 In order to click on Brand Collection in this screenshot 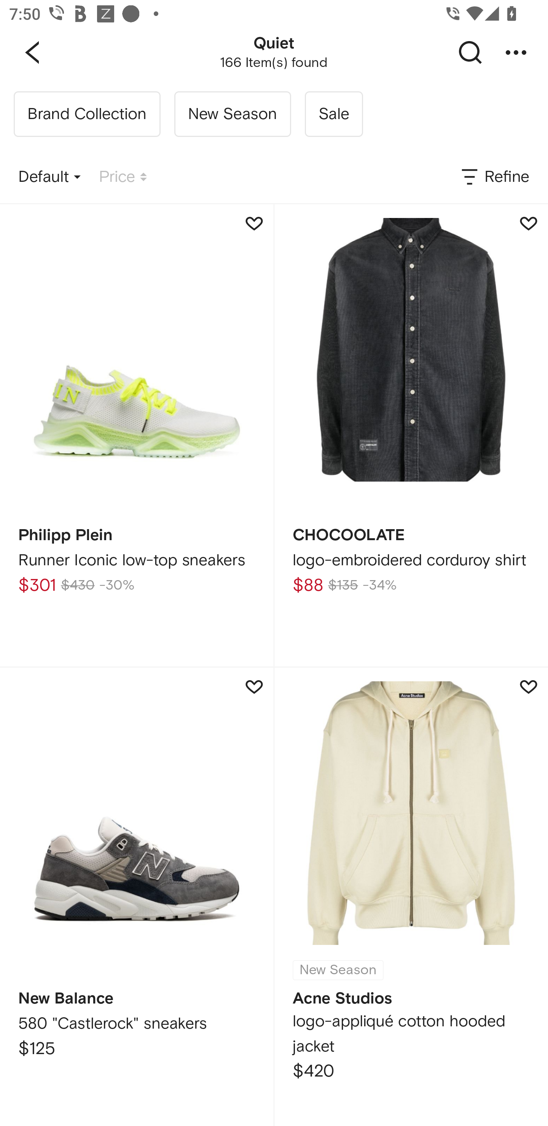, I will do `click(87, 114)`.